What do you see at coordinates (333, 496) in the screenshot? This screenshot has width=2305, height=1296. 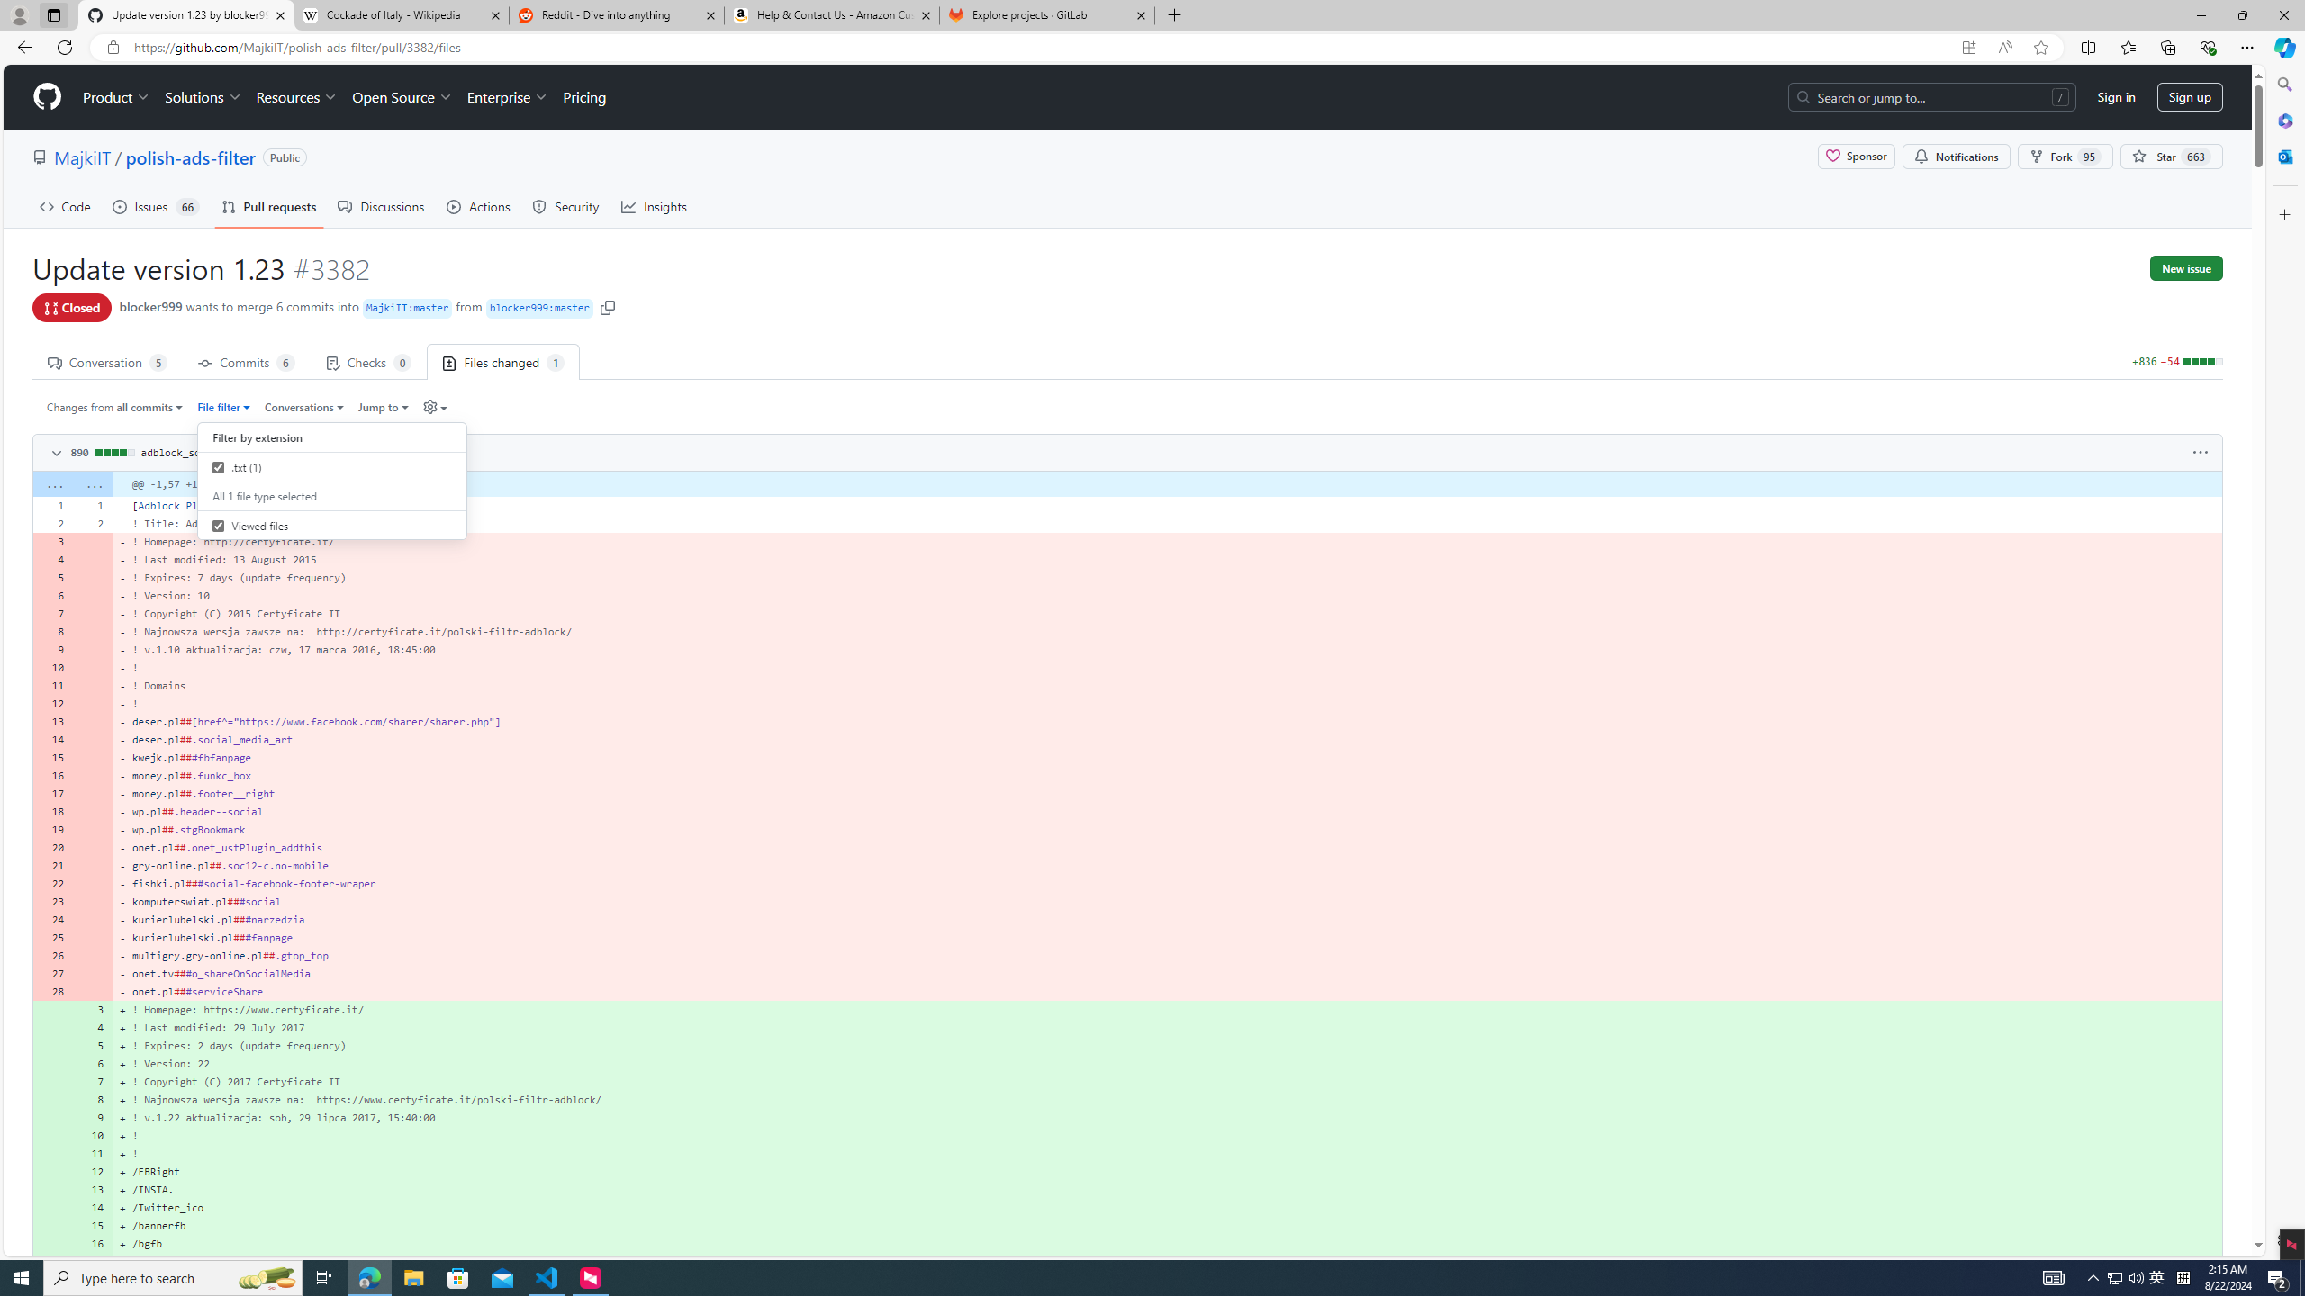 I see `All 1 file type selected` at bounding box center [333, 496].